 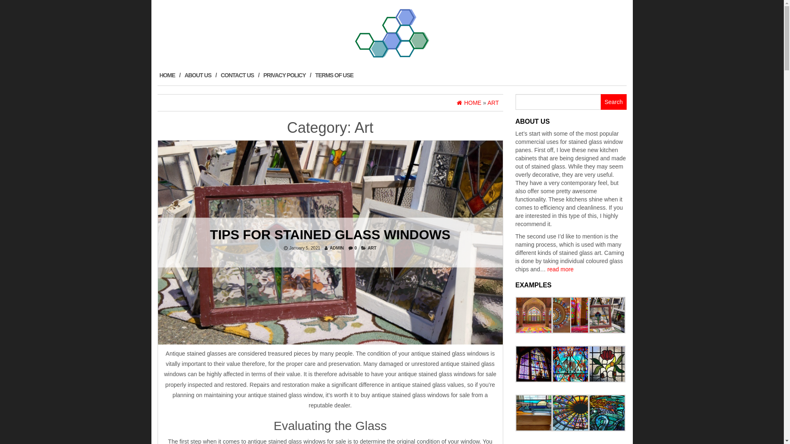 What do you see at coordinates (613, 102) in the screenshot?
I see `Search` at bounding box center [613, 102].